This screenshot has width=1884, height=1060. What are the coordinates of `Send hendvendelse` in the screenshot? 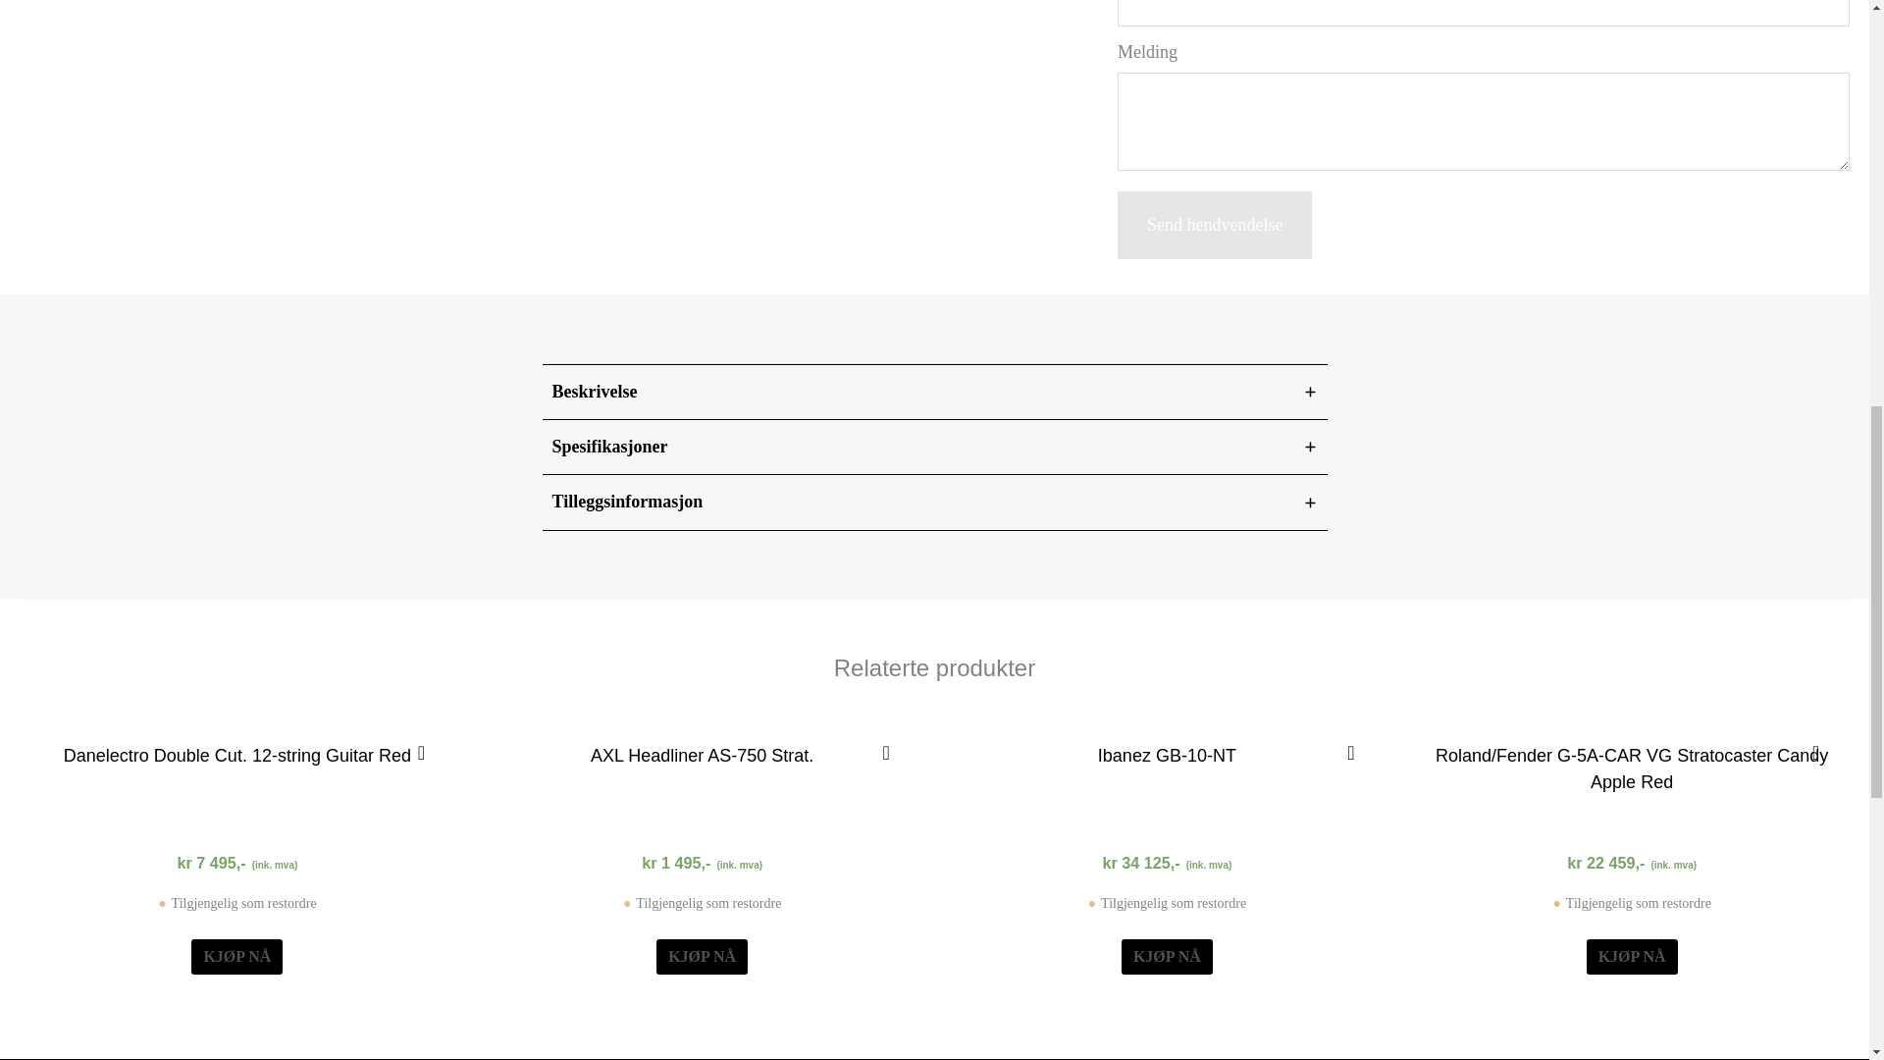 It's located at (1214, 225).